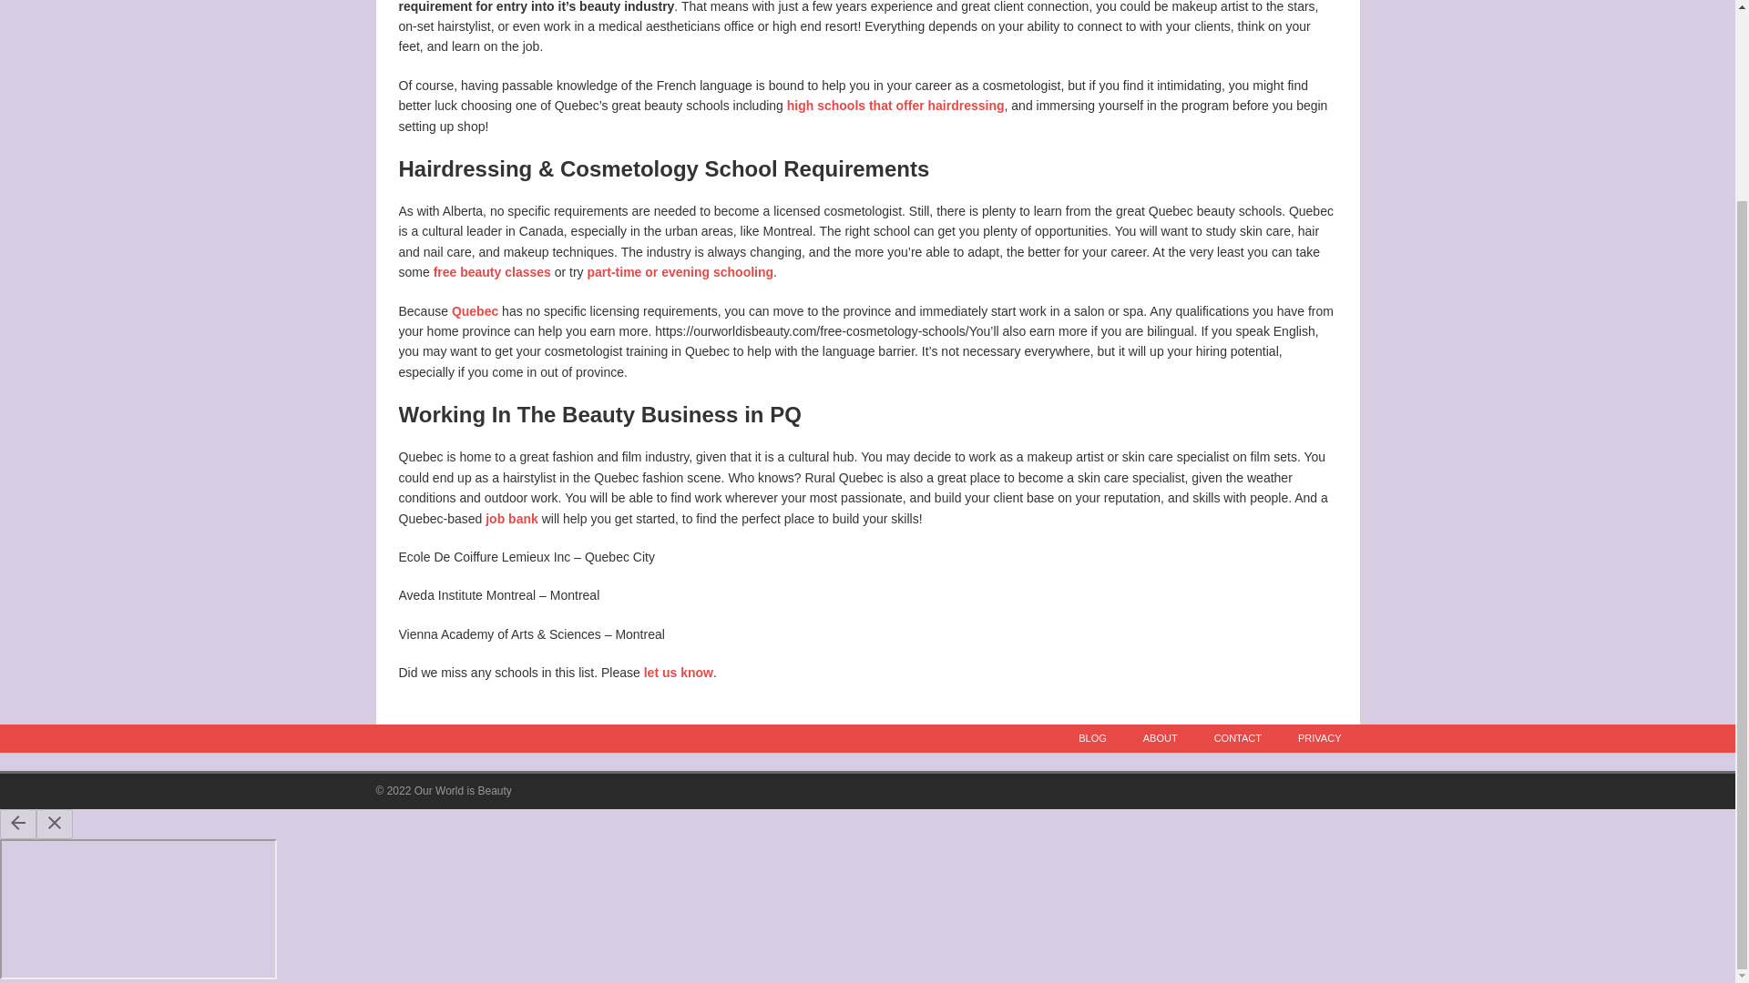 This screenshot has height=983, width=1749. What do you see at coordinates (678, 673) in the screenshot?
I see `let us know` at bounding box center [678, 673].